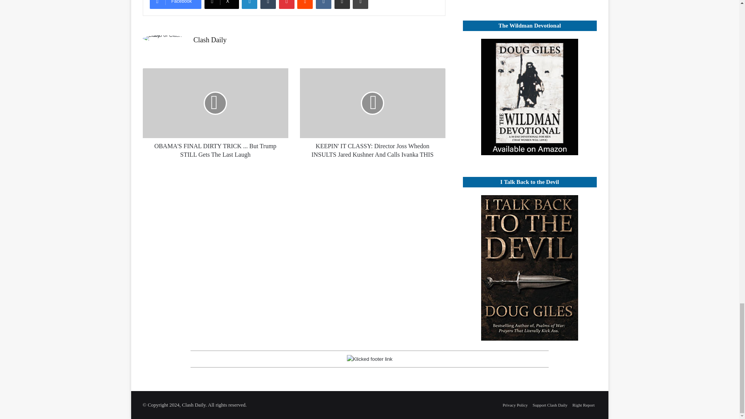 The width and height of the screenshot is (745, 419). I want to click on Tumblr, so click(268, 4).